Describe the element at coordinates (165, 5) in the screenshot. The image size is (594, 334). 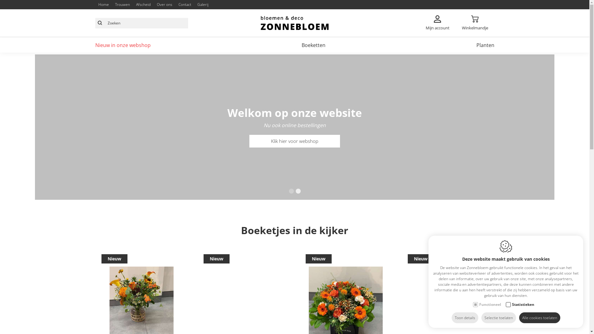
I see `Over ons` at that location.